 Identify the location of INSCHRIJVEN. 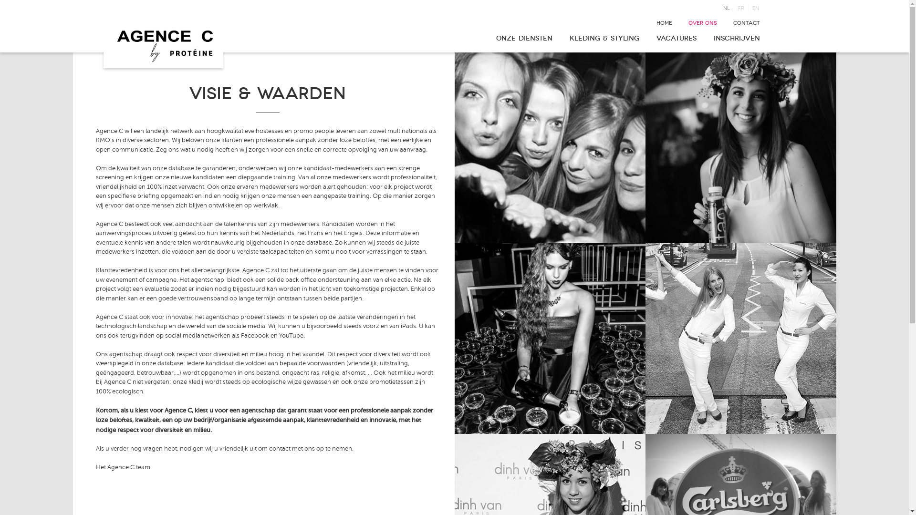
(737, 39).